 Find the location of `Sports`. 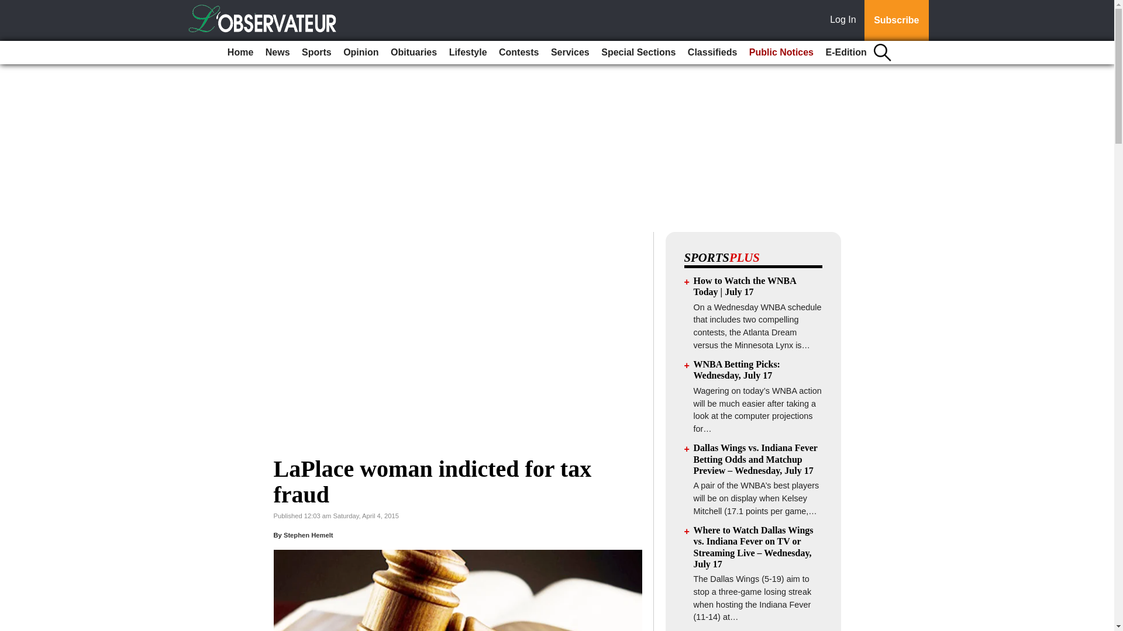

Sports is located at coordinates (316, 53).